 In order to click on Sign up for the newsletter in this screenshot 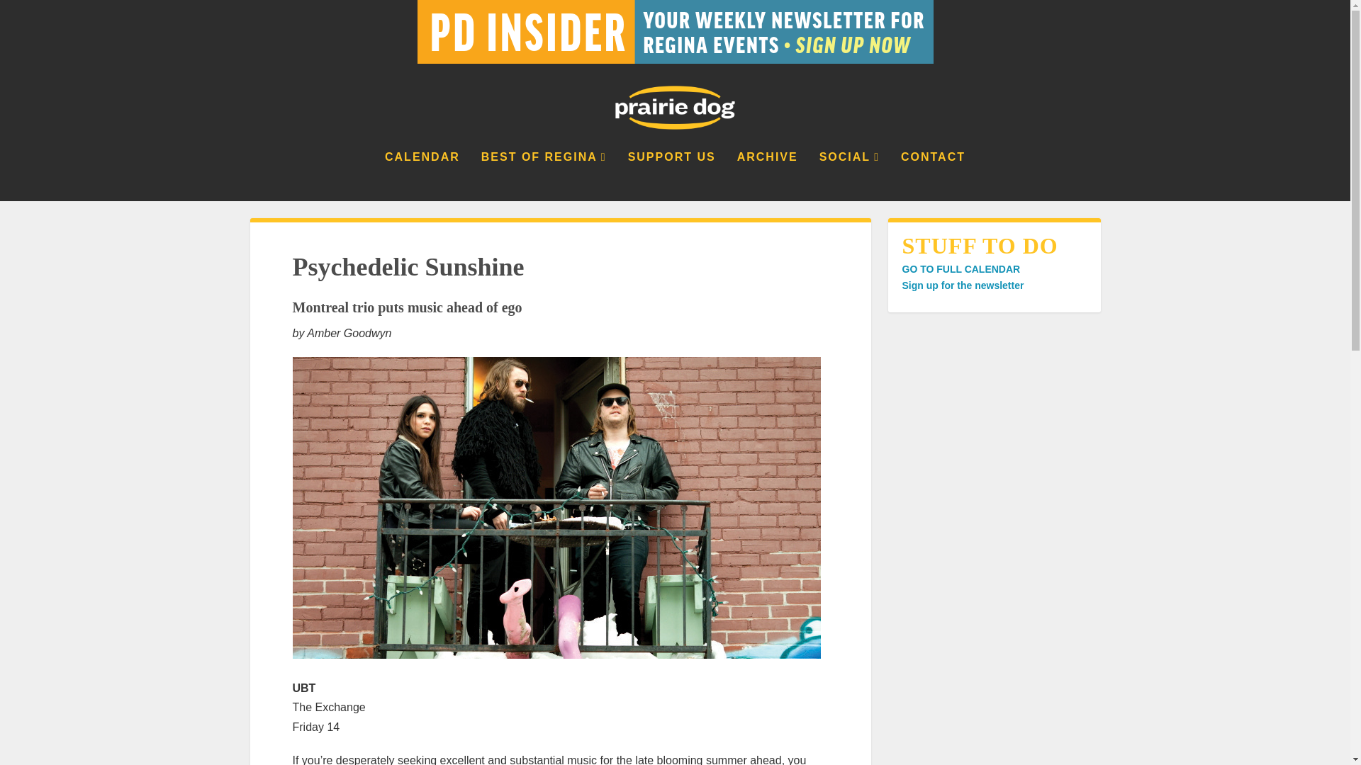, I will do `click(962, 285)`.